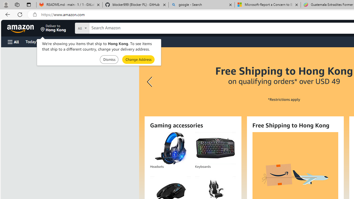 Image resolution: width=354 pixels, height=199 pixels. I want to click on Deliver to Hong Kong, so click(53, 28).